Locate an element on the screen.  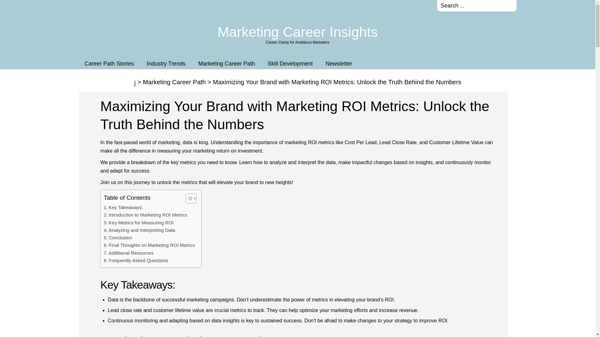
Key Metrics for Measuring ROI is located at coordinates (138, 223).